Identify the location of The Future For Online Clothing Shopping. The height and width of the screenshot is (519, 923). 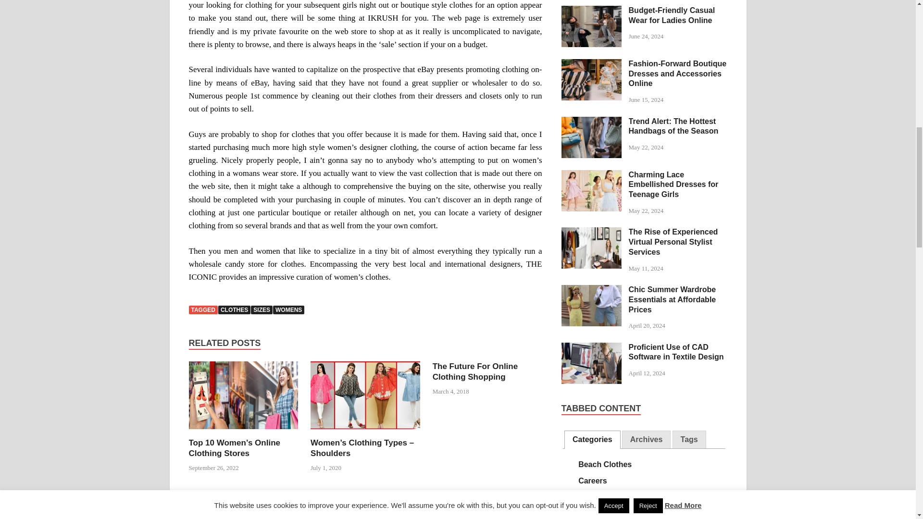
(475, 371).